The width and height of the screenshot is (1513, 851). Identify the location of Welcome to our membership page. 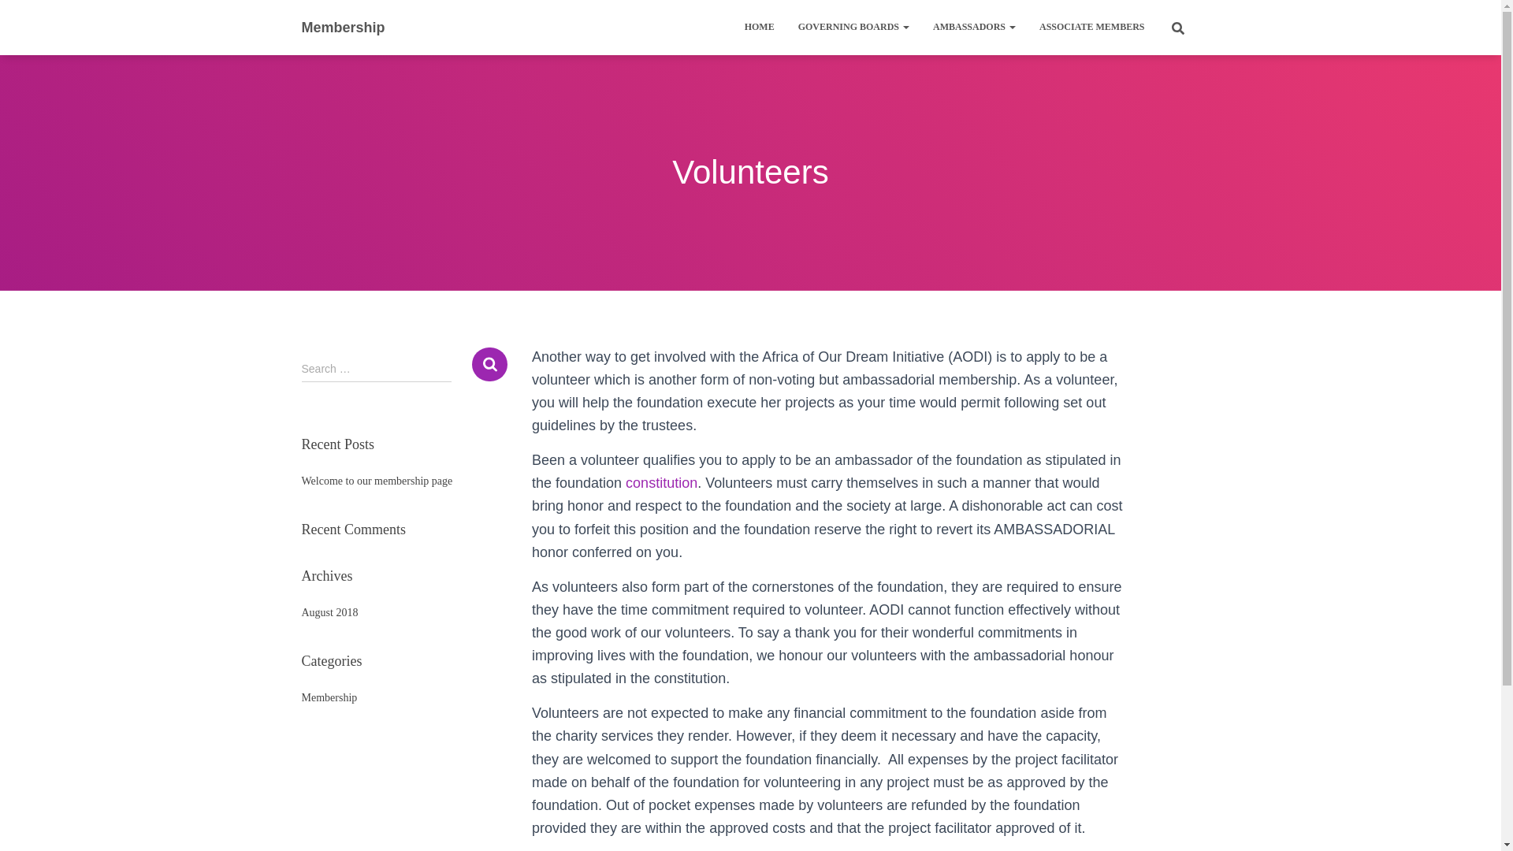
(377, 481).